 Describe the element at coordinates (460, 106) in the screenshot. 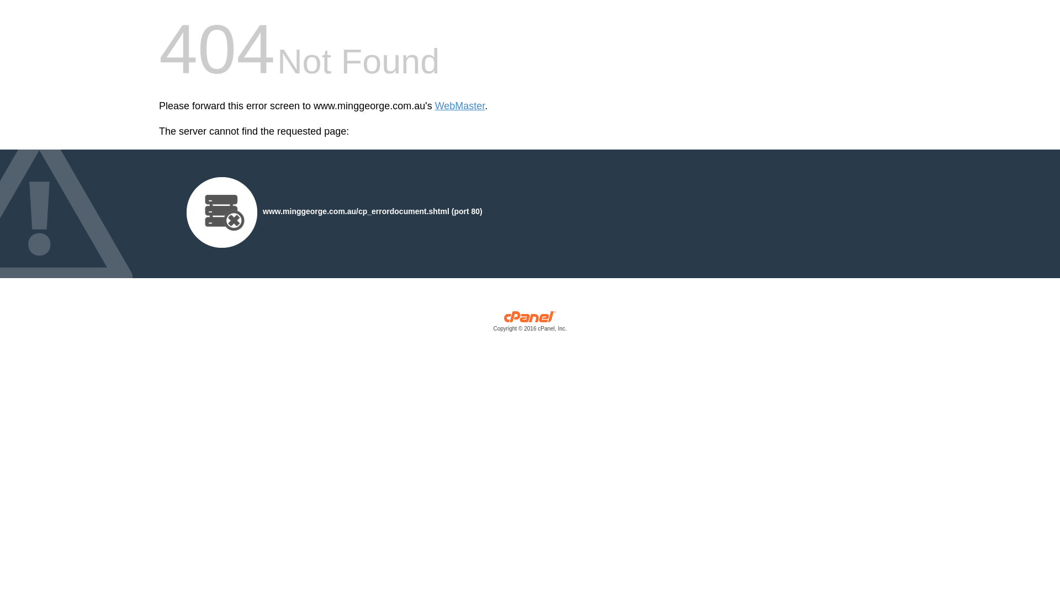

I see `WebMaster` at that location.